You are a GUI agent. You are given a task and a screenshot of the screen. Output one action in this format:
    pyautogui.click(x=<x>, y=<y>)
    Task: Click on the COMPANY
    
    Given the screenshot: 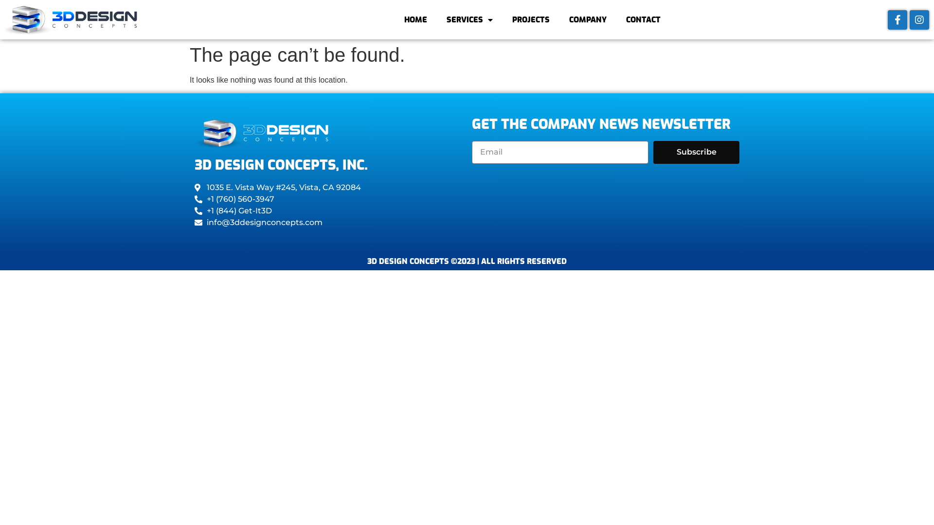 What is the action you would take?
    pyautogui.click(x=588, y=20)
    